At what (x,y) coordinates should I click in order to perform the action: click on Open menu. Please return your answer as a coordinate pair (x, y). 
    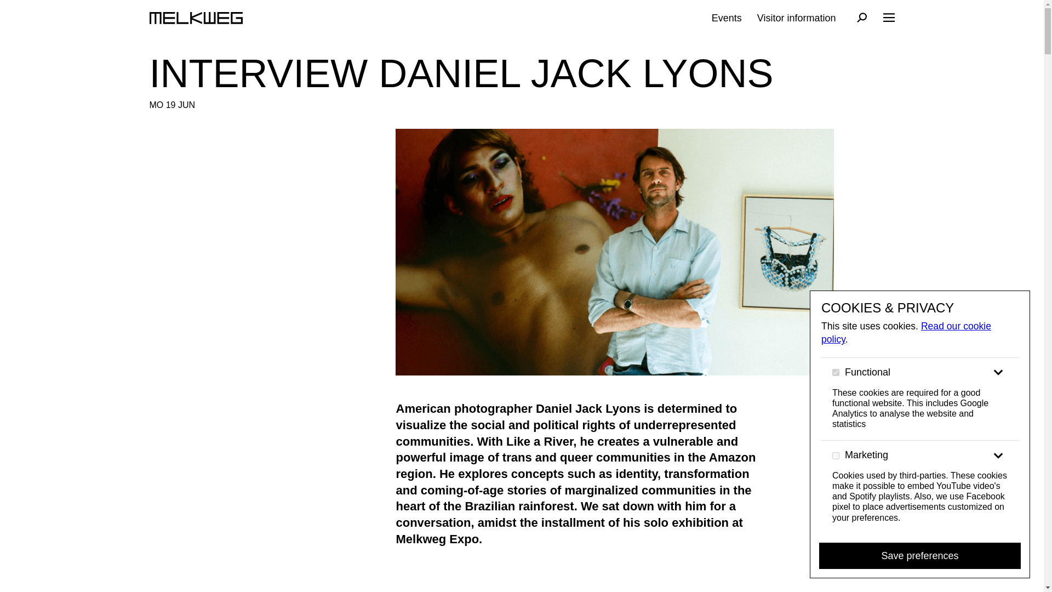
    Looking at the image, I should click on (887, 18).